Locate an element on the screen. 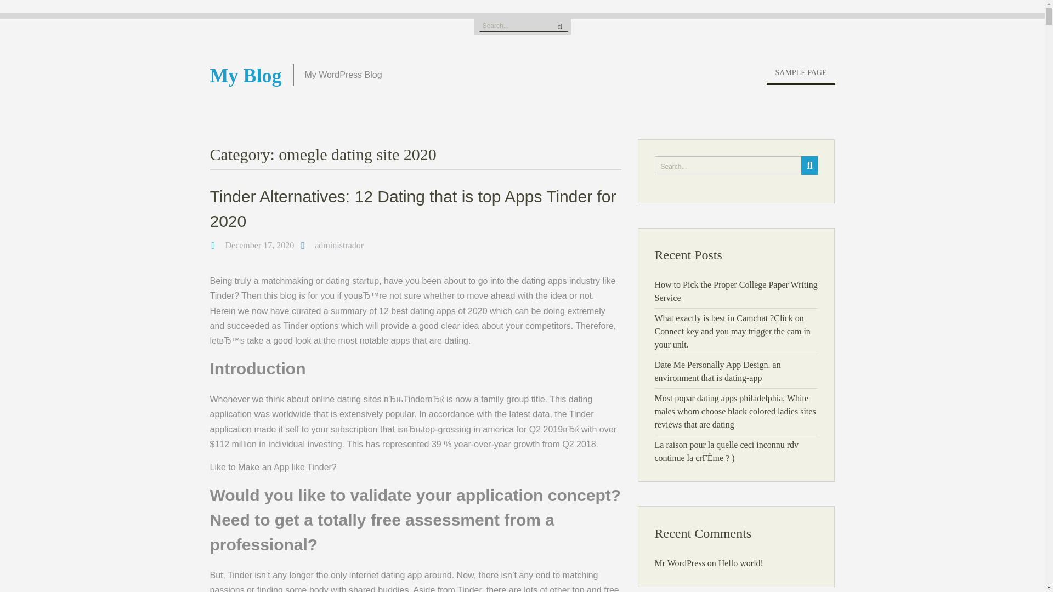 This screenshot has width=1053, height=592. How to Pick the Proper College Paper Writing Service is located at coordinates (736, 291).